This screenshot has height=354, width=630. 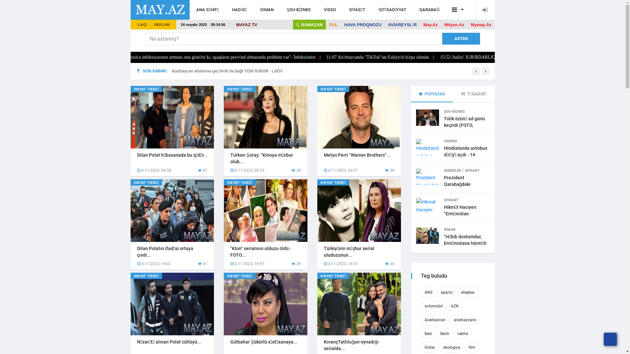 I want to click on POPULYAR, so click(x=432, y=94).